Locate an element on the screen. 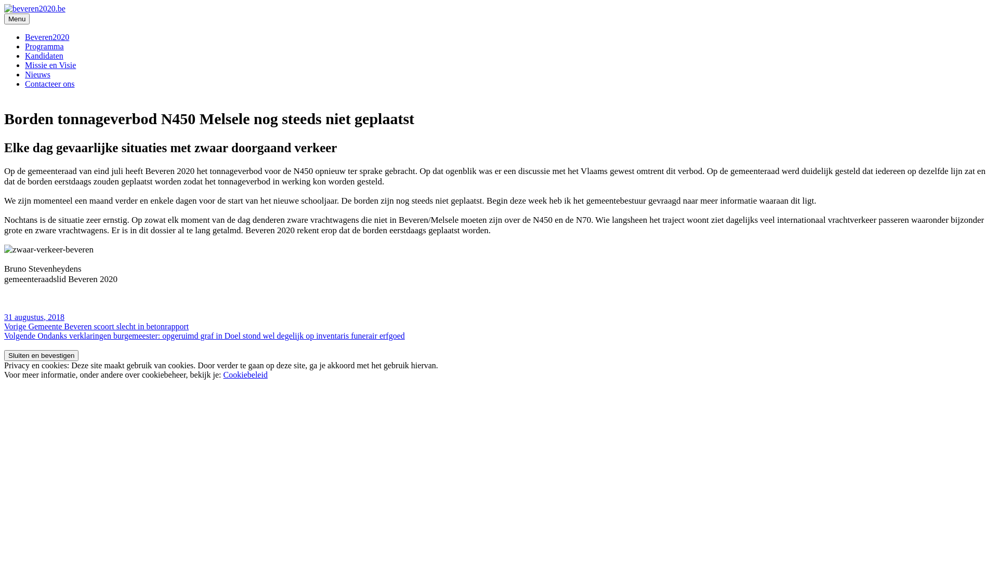 The width and height of the screenshot is (998, 561). Menu is located at coordinates (17, 19).